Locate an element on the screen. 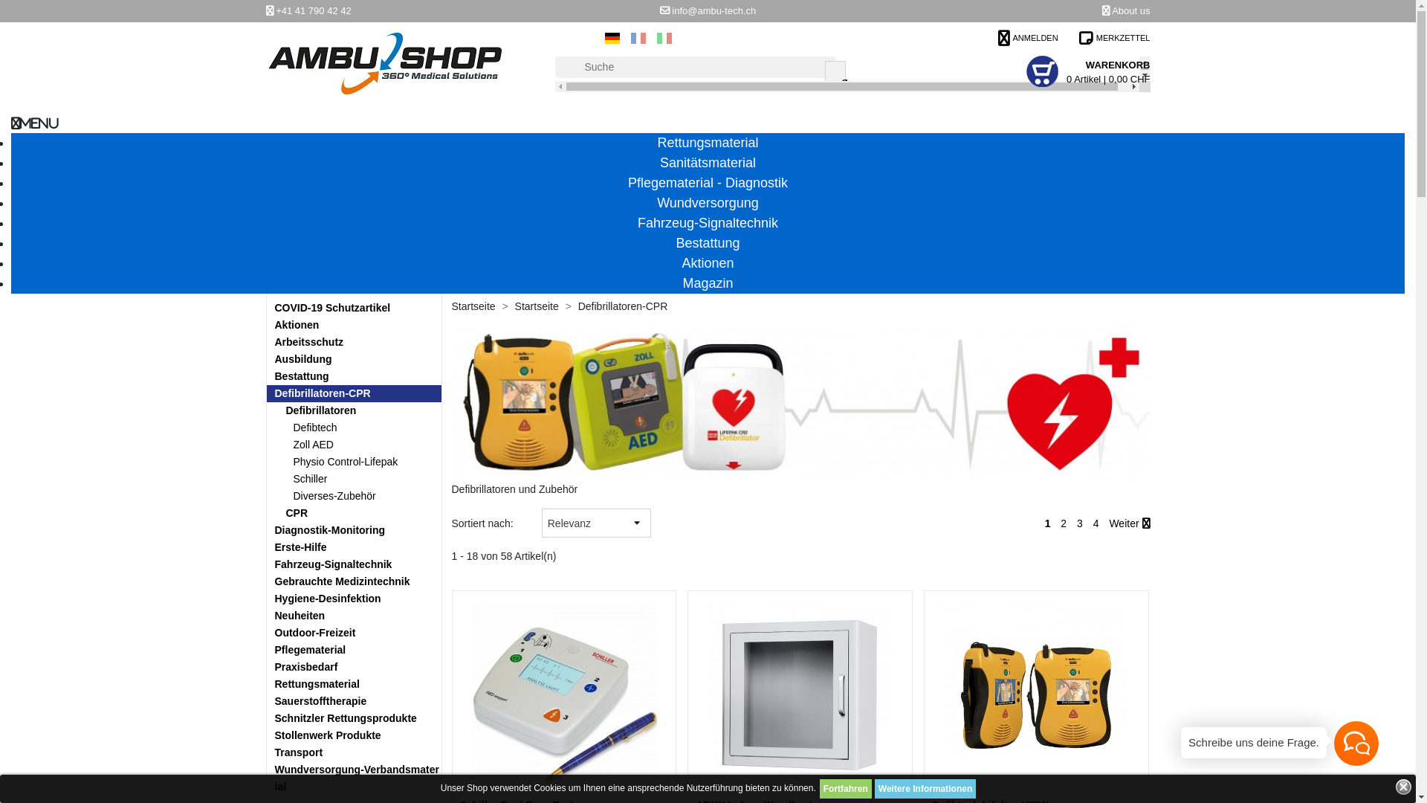 The height and width of the screenshot is (803, 1427). Bestattung is located at coordinates (708, 242).